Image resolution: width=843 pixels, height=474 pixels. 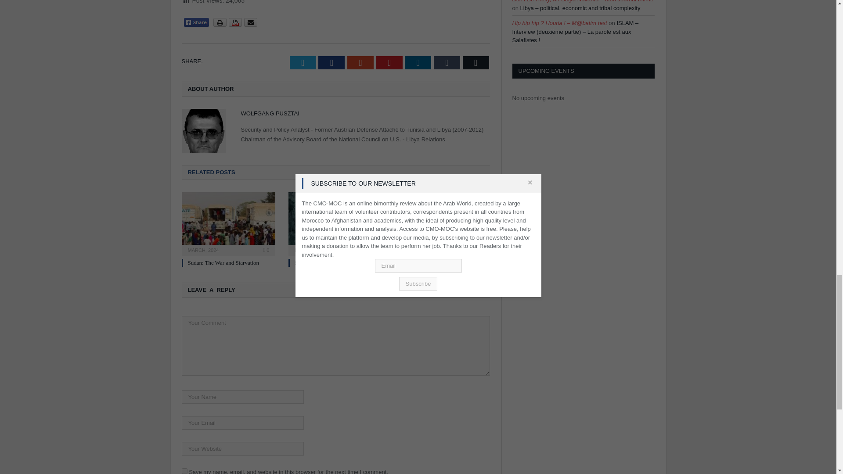 What do you see at coordinates (184, 471) in the screenshot?
I see `yes` at bounding box center [184, 471].